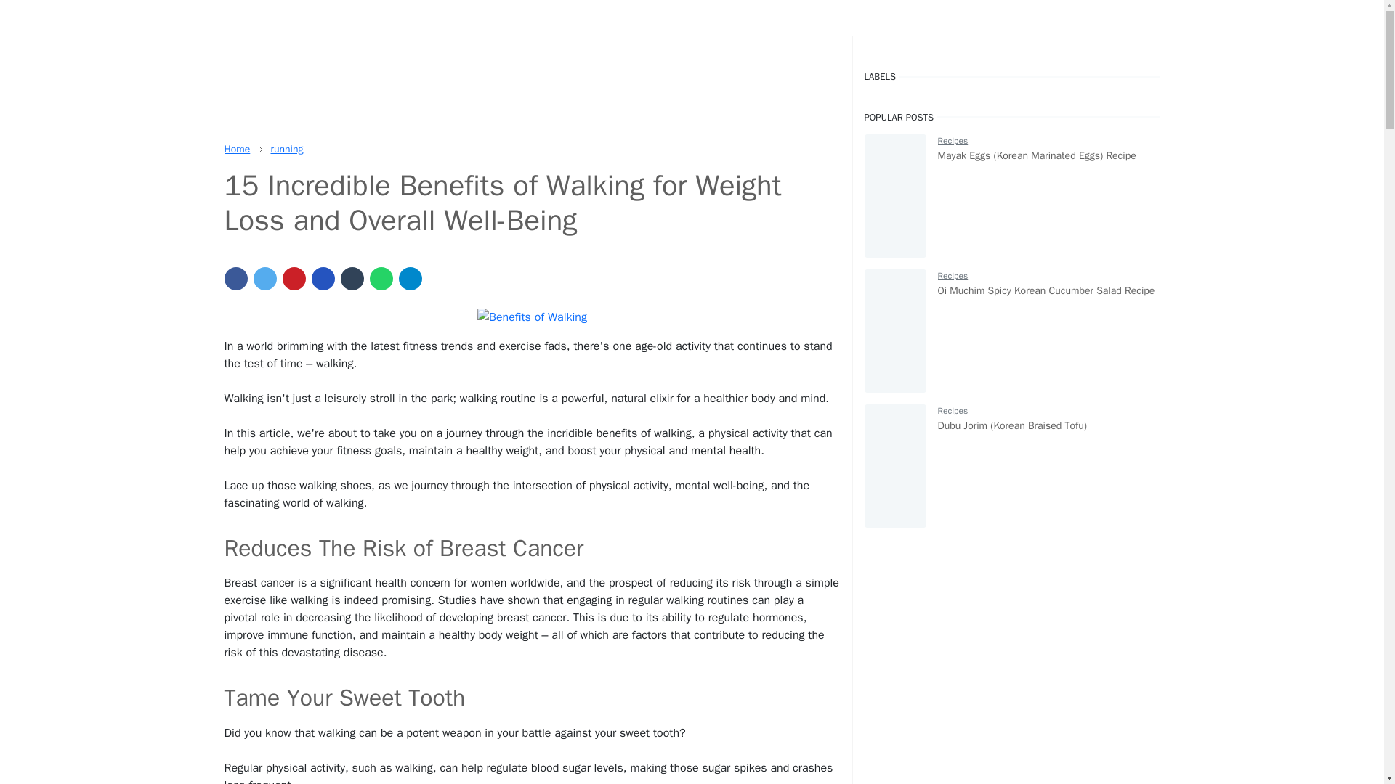  What do you see at coordinates (264, 279) in the screenshot?
I see `Tweet This` at bounding box center [264, 279].